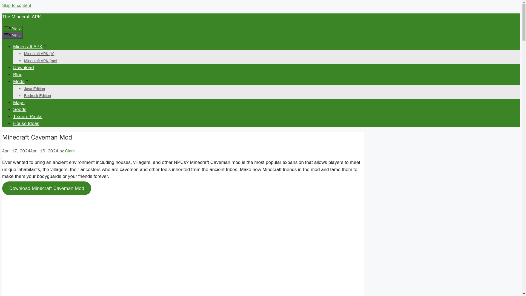 The width and height of the screenshot is (526, 296). I want to click on View all posts by Clark, so click(70, 151).